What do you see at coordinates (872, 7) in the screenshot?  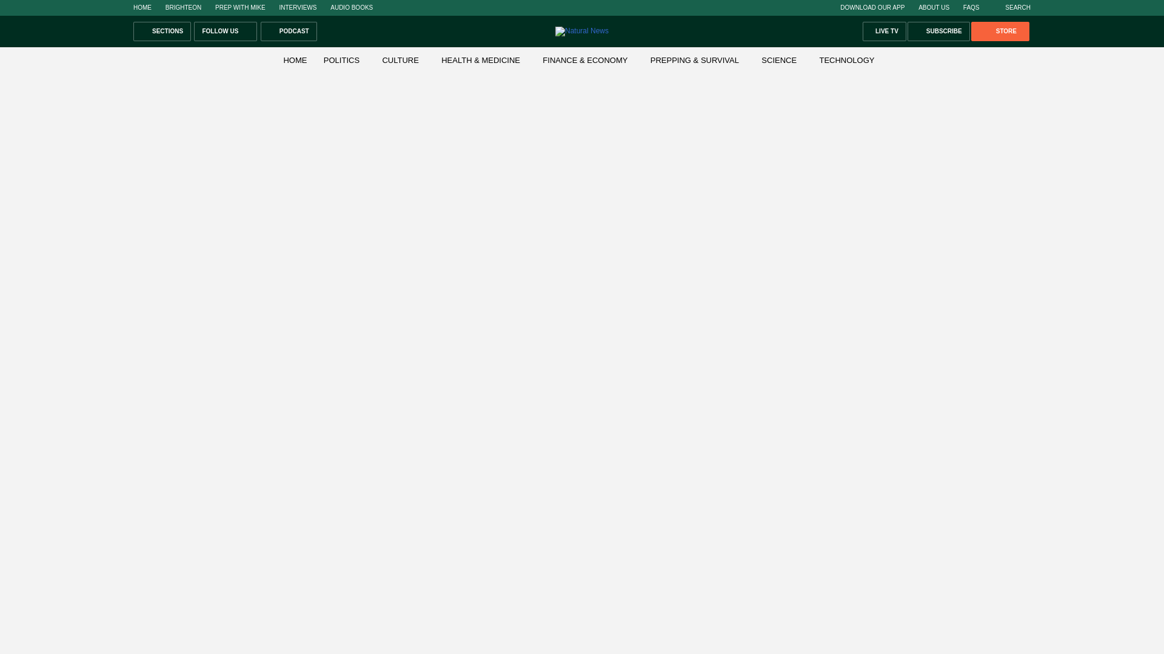 I see `DOWNLOAD OUR APP` at bounding box center [872, 7].